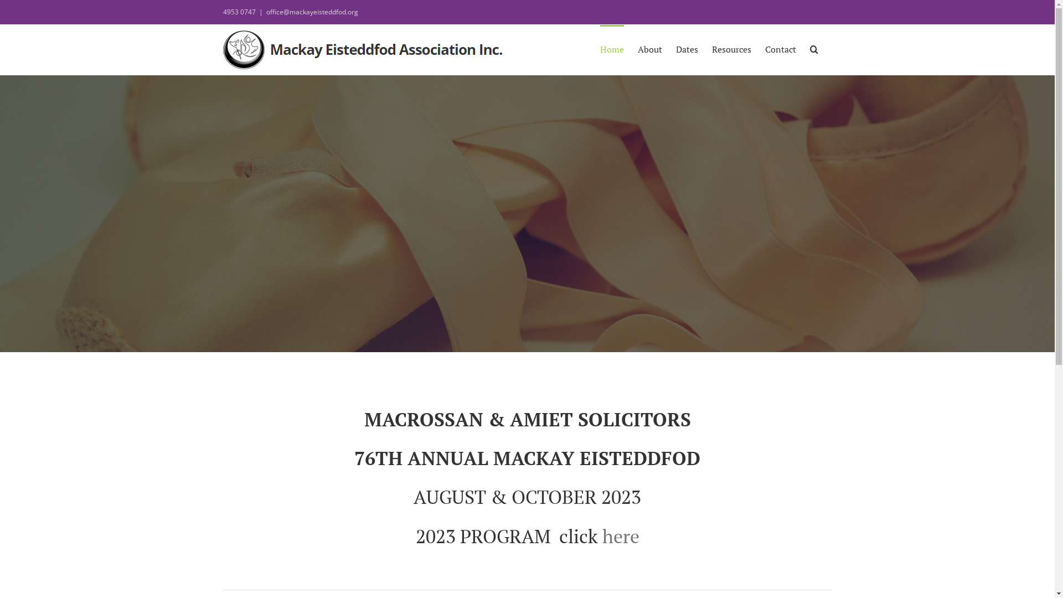 This screenshot has width=1063, height=598. What do you see at coordinates (239, 12) in the screenshot?
I see `4953 0747` at bounding box center [239, 12].